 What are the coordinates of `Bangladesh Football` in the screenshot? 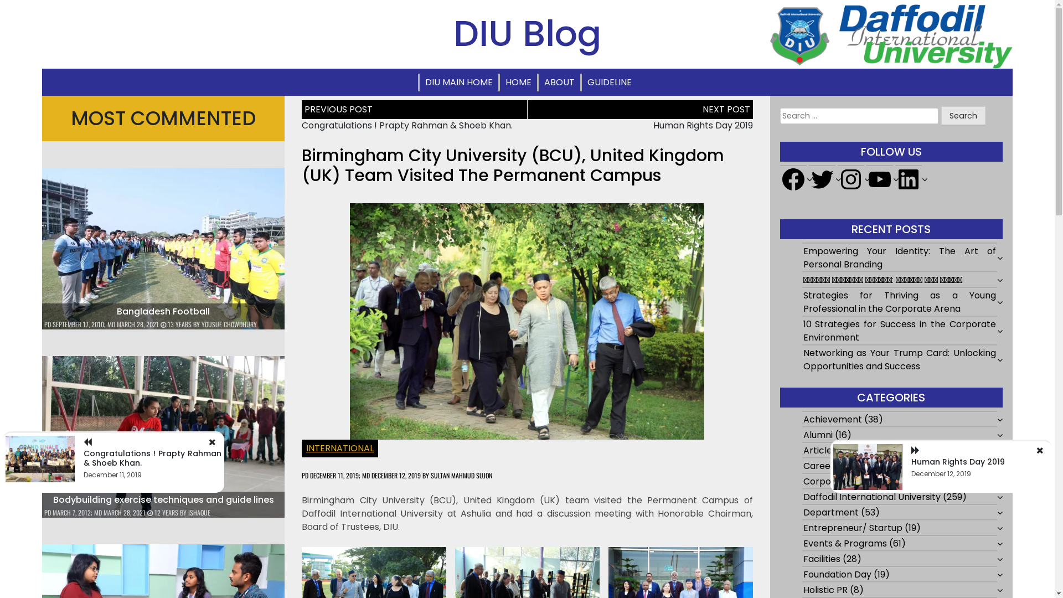 It's located at (163, 311).